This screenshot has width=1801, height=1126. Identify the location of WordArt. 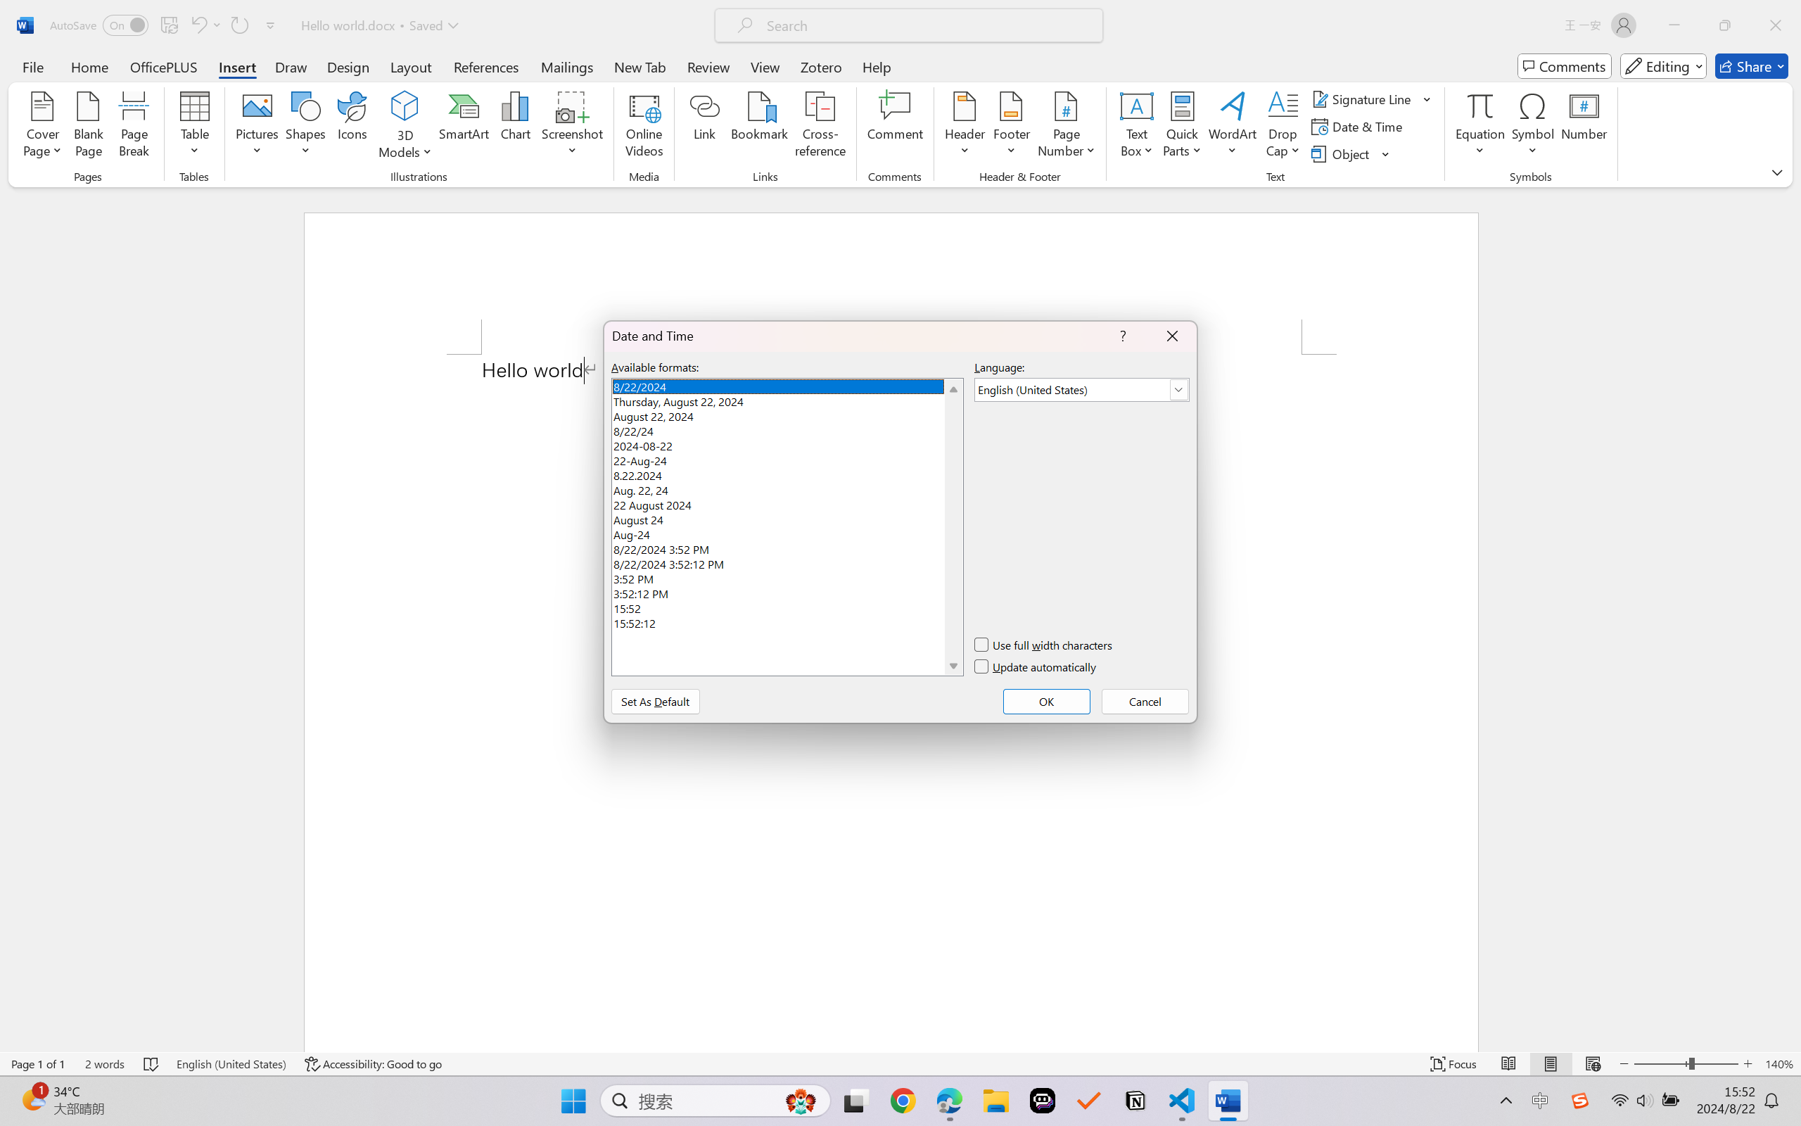
(1233, 127).